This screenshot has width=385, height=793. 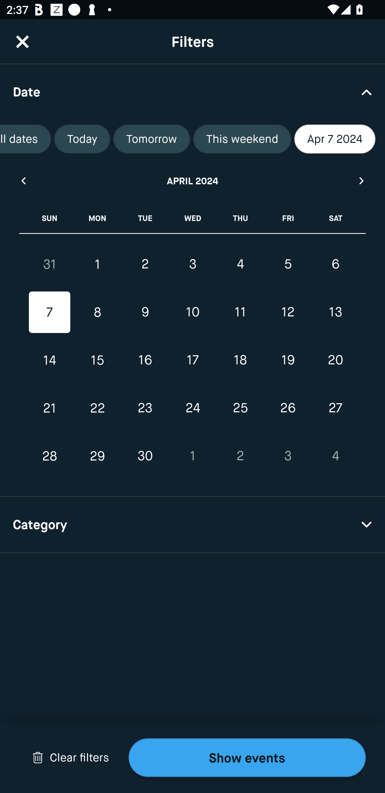 What do you see at coordinates (50, 264) in the screenshot?
I see `31` at bounding box center [50, 264].